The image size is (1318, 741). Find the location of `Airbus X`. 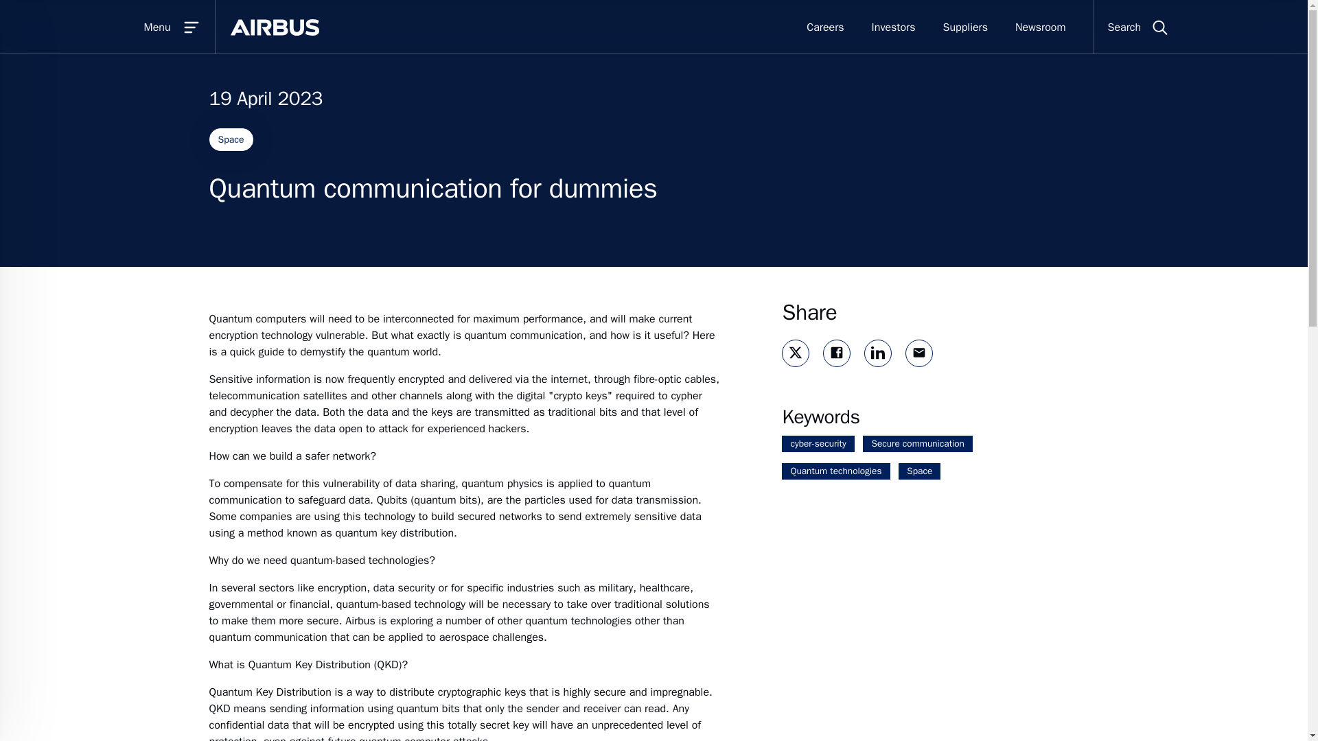

Airbus X is located at coordinates (795, 353).